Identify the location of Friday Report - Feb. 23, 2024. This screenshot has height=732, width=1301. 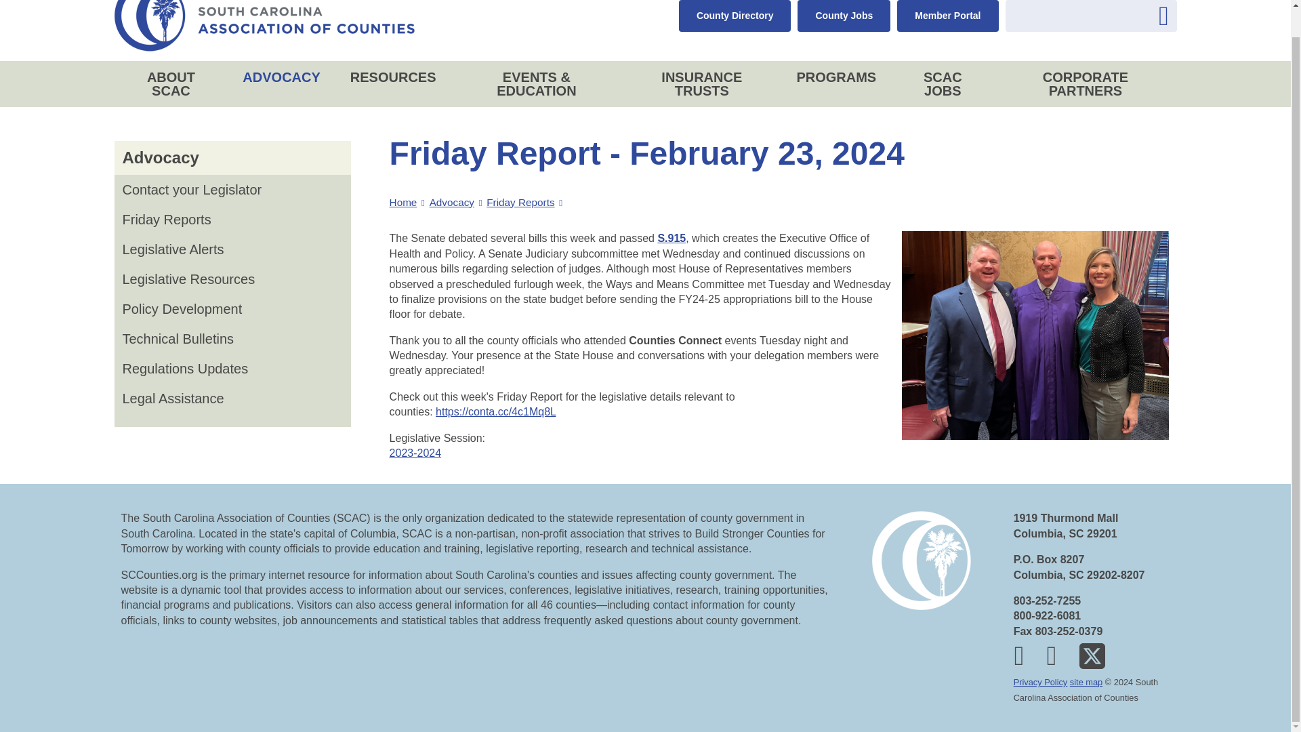
(495, 411).